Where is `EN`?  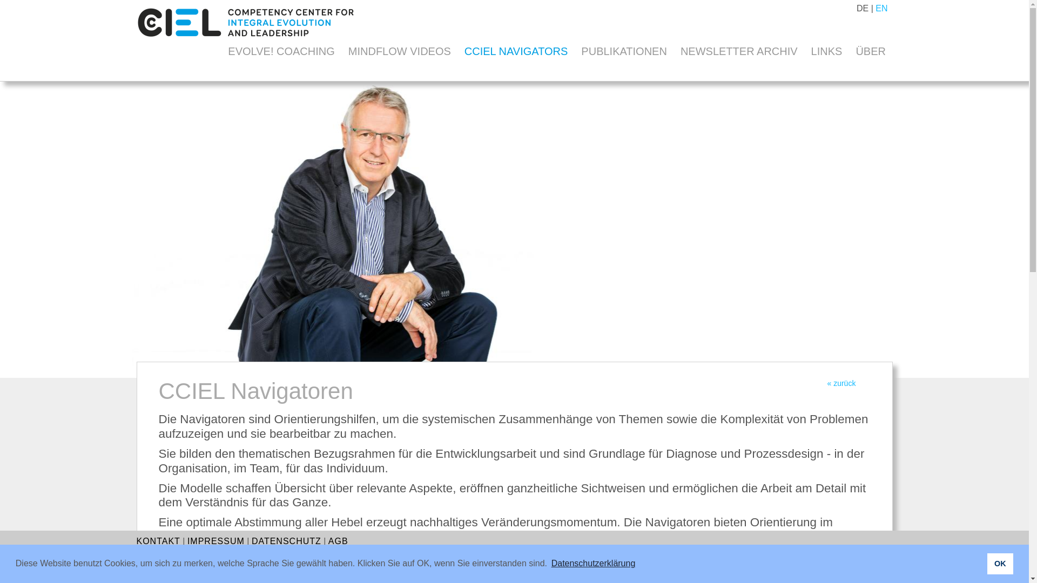
EN is located at coordinates (881, 9).